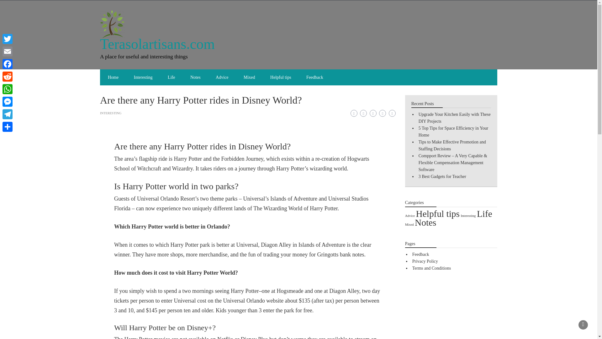  What do you see at coordinates (249, 77) in the screenshot?
I see `Mixed` at bounding box center [249, 77].